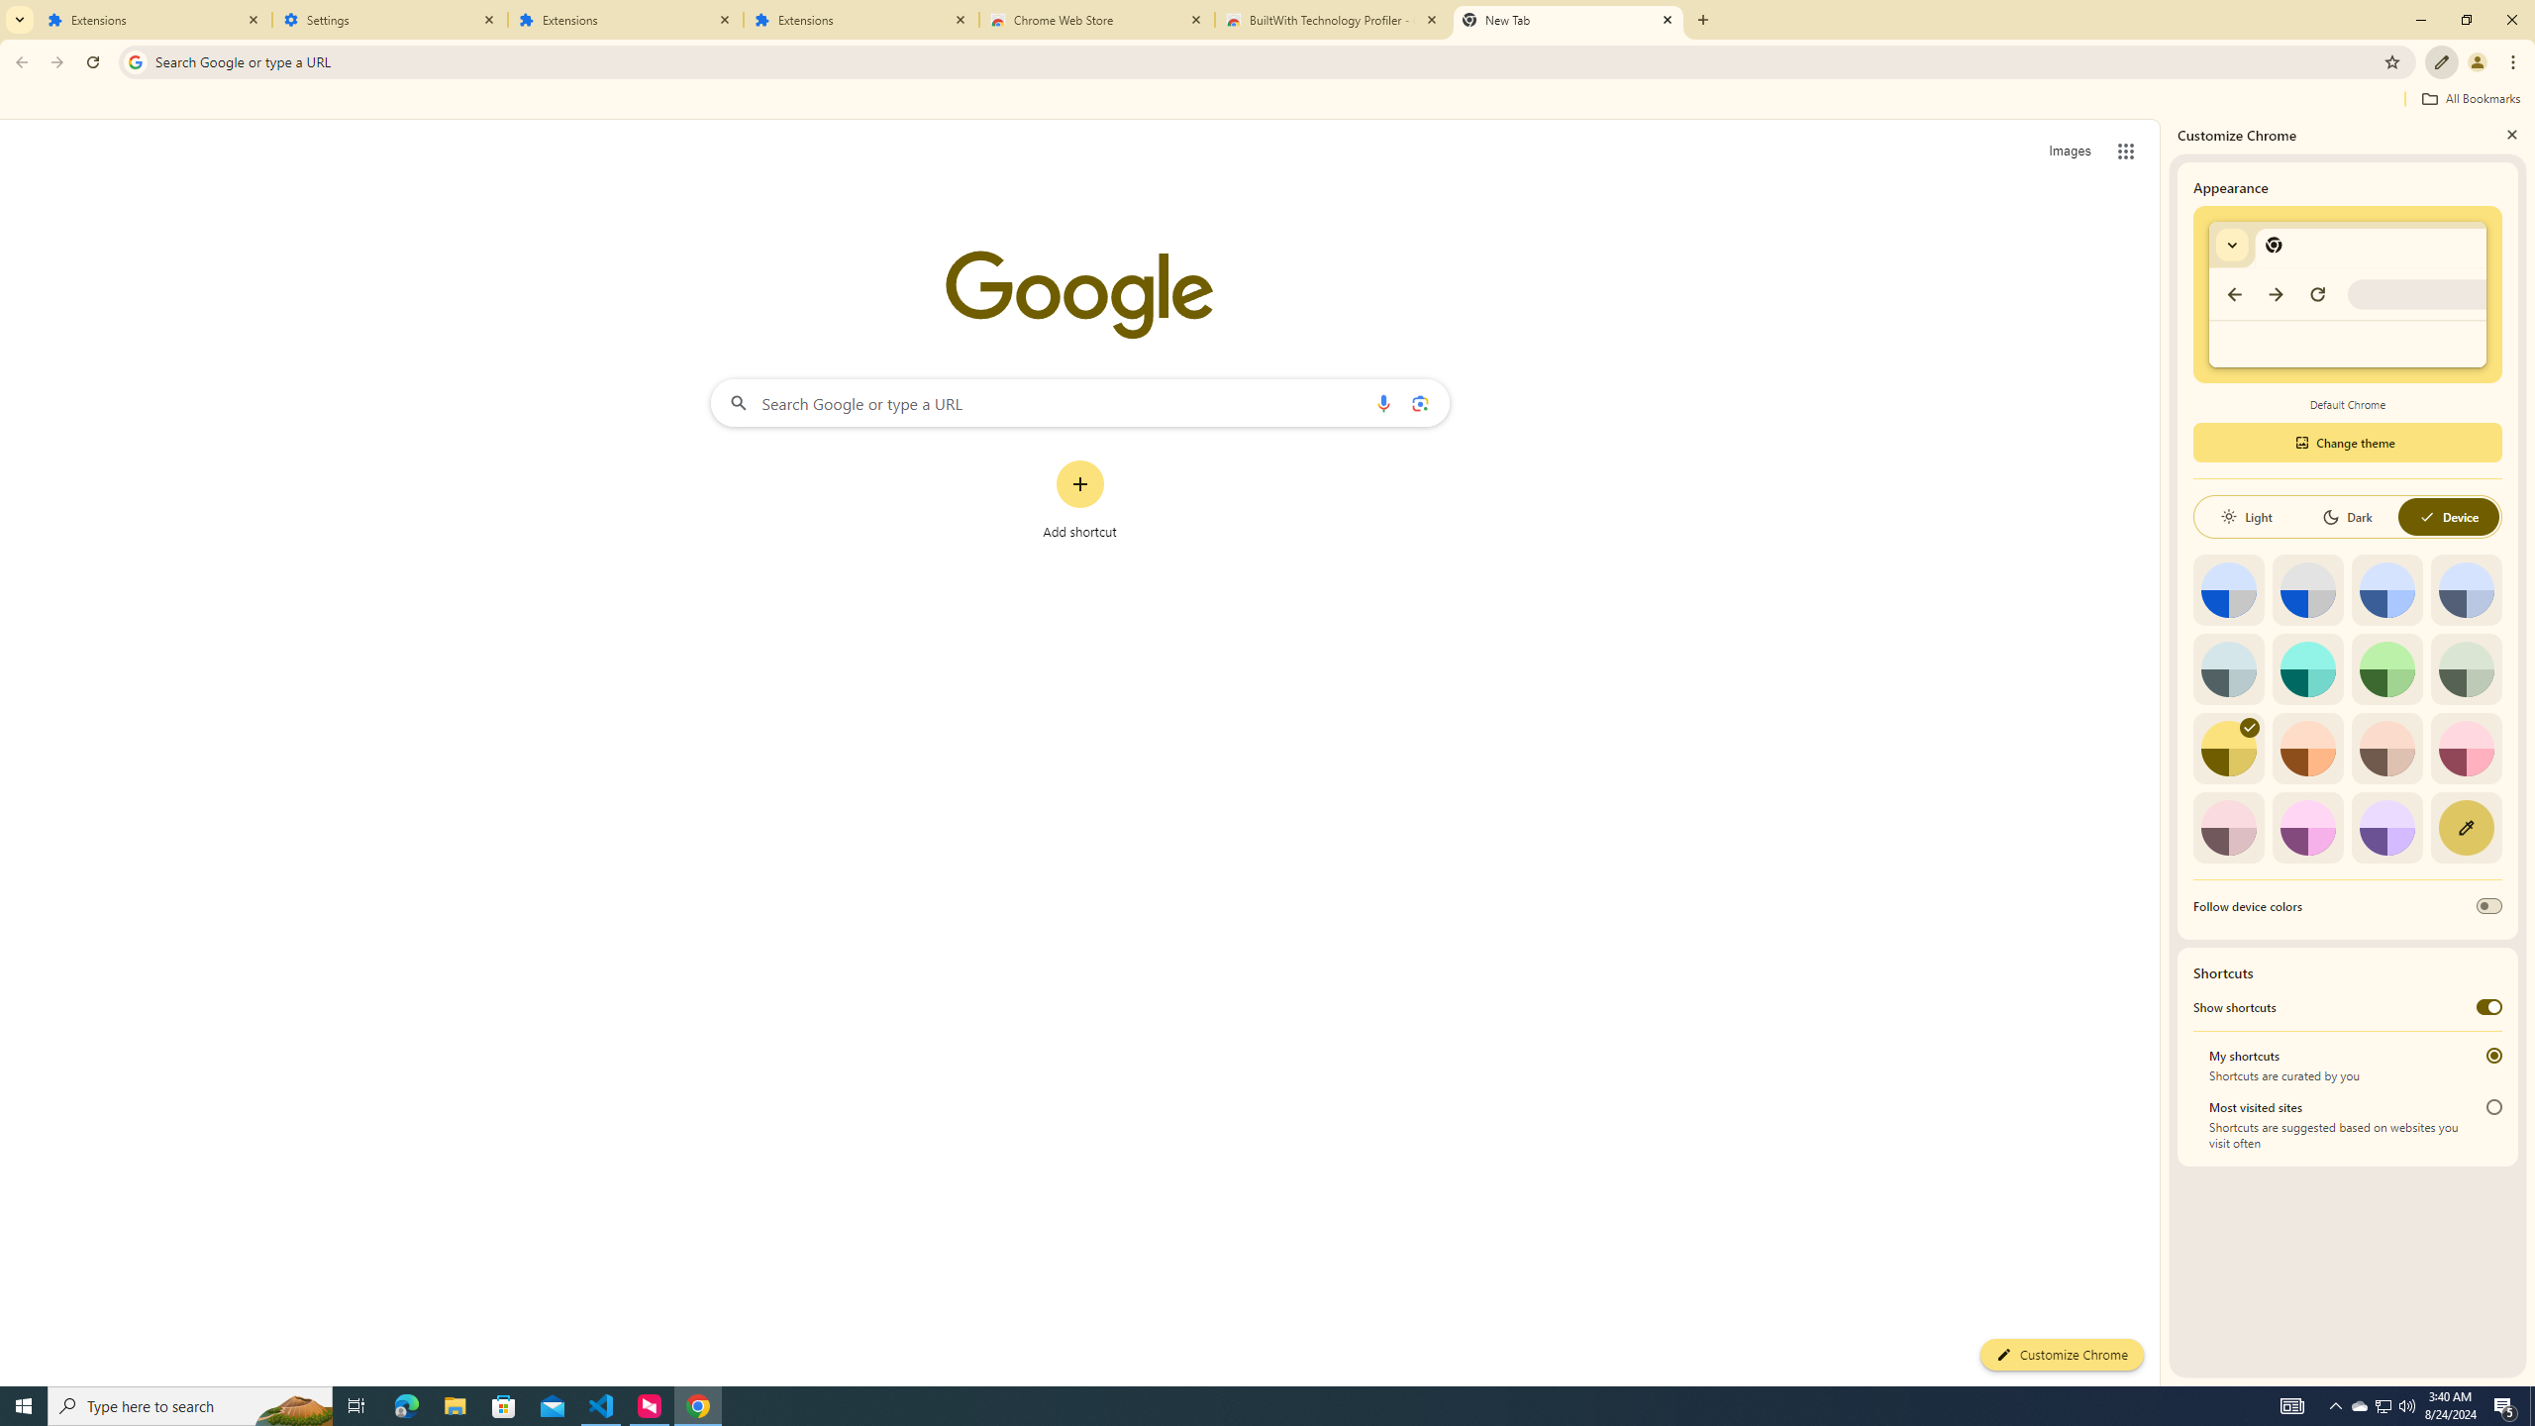 This screenshot has width=2535, height=1426. What do you see at coordinates (2466, 590) in the screenshot?
I see `Cool grey` at bounding box center [2466, 590].